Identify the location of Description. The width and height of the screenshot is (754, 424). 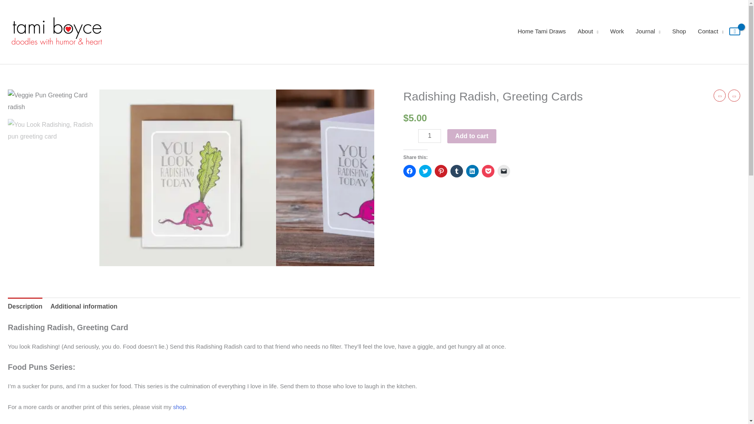
(25, 306).